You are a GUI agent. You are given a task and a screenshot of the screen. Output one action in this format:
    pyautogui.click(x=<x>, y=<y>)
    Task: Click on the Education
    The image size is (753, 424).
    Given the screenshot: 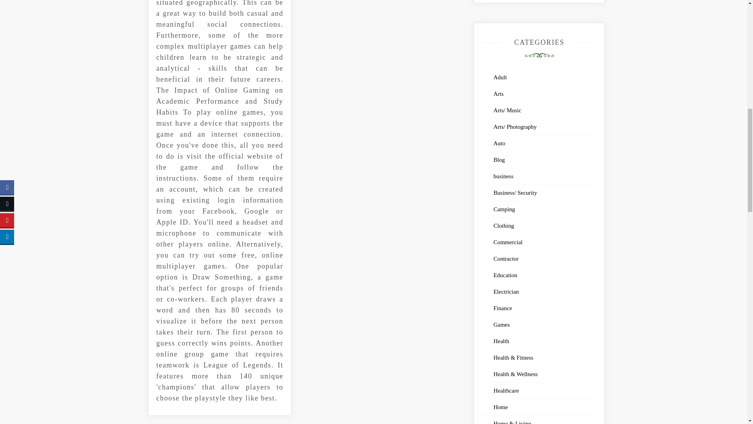 What is the action you would take?
    pyautogui.click(x=508, y=275)
    